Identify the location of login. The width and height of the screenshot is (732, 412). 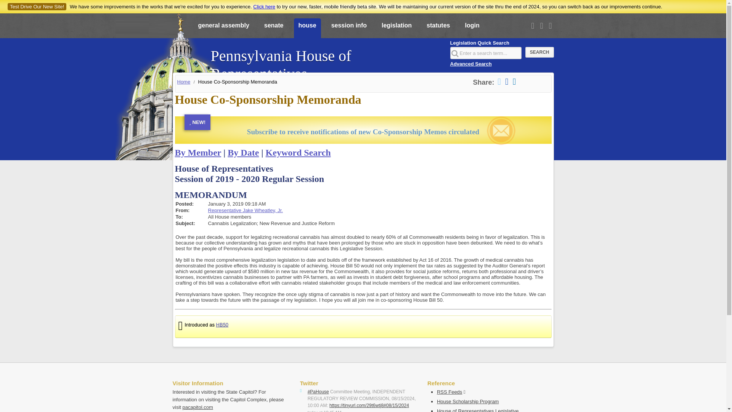
(472, 29).